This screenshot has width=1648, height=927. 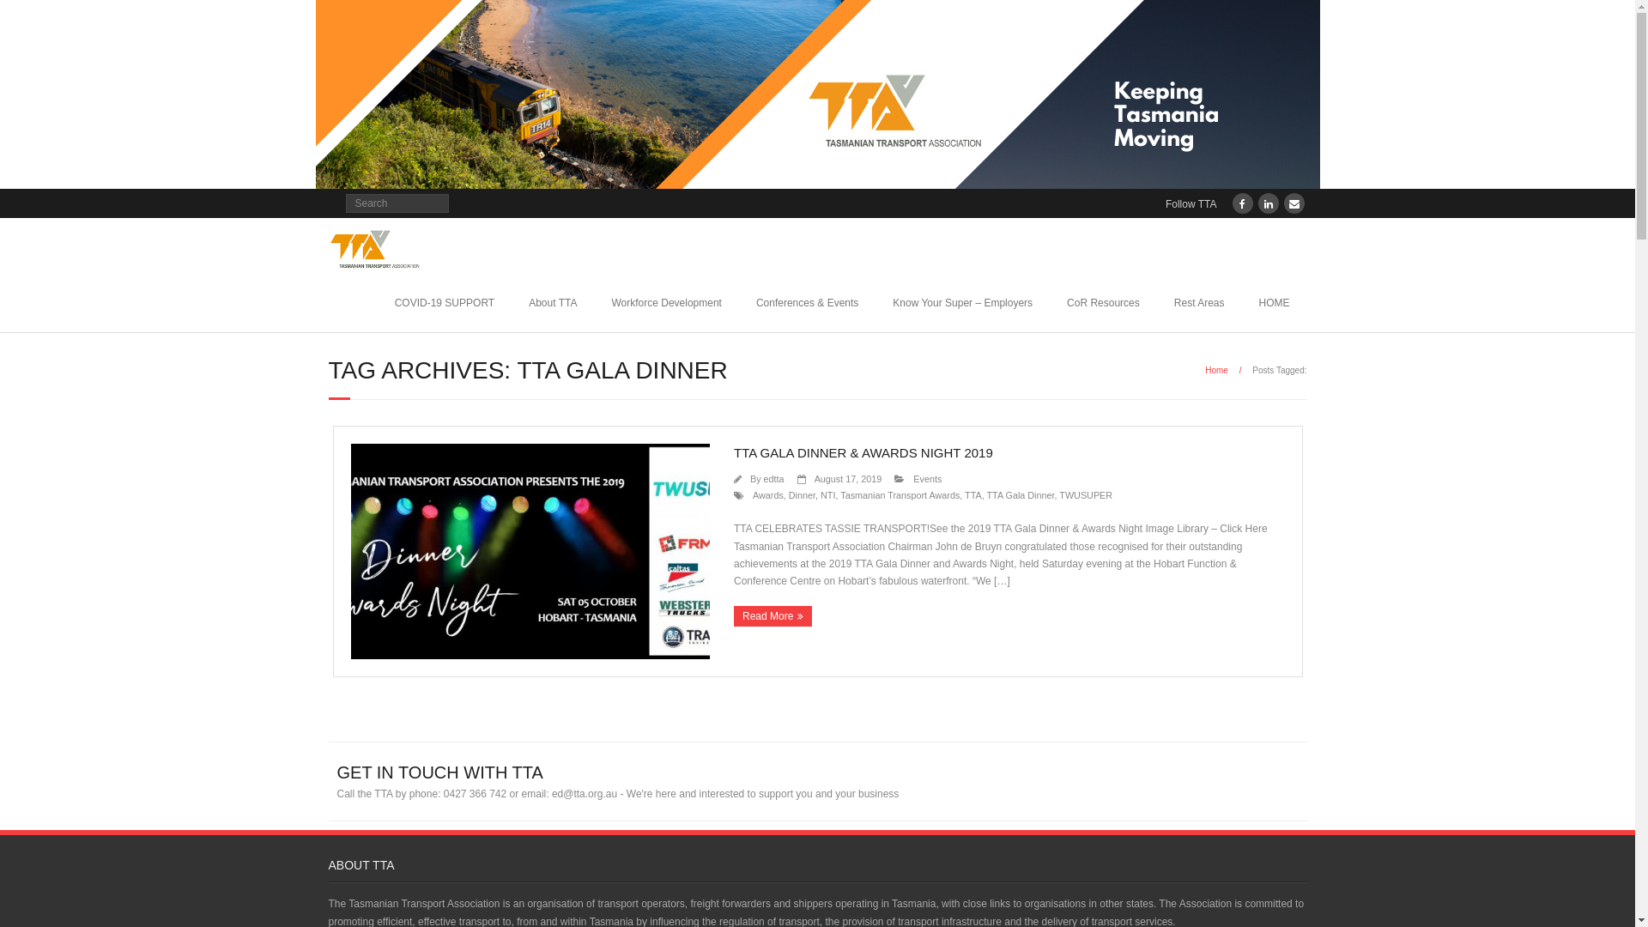 What do you see at coordinates (768, 495) in the screenshot?
I see `Awards` at bounding box center [768, 495].